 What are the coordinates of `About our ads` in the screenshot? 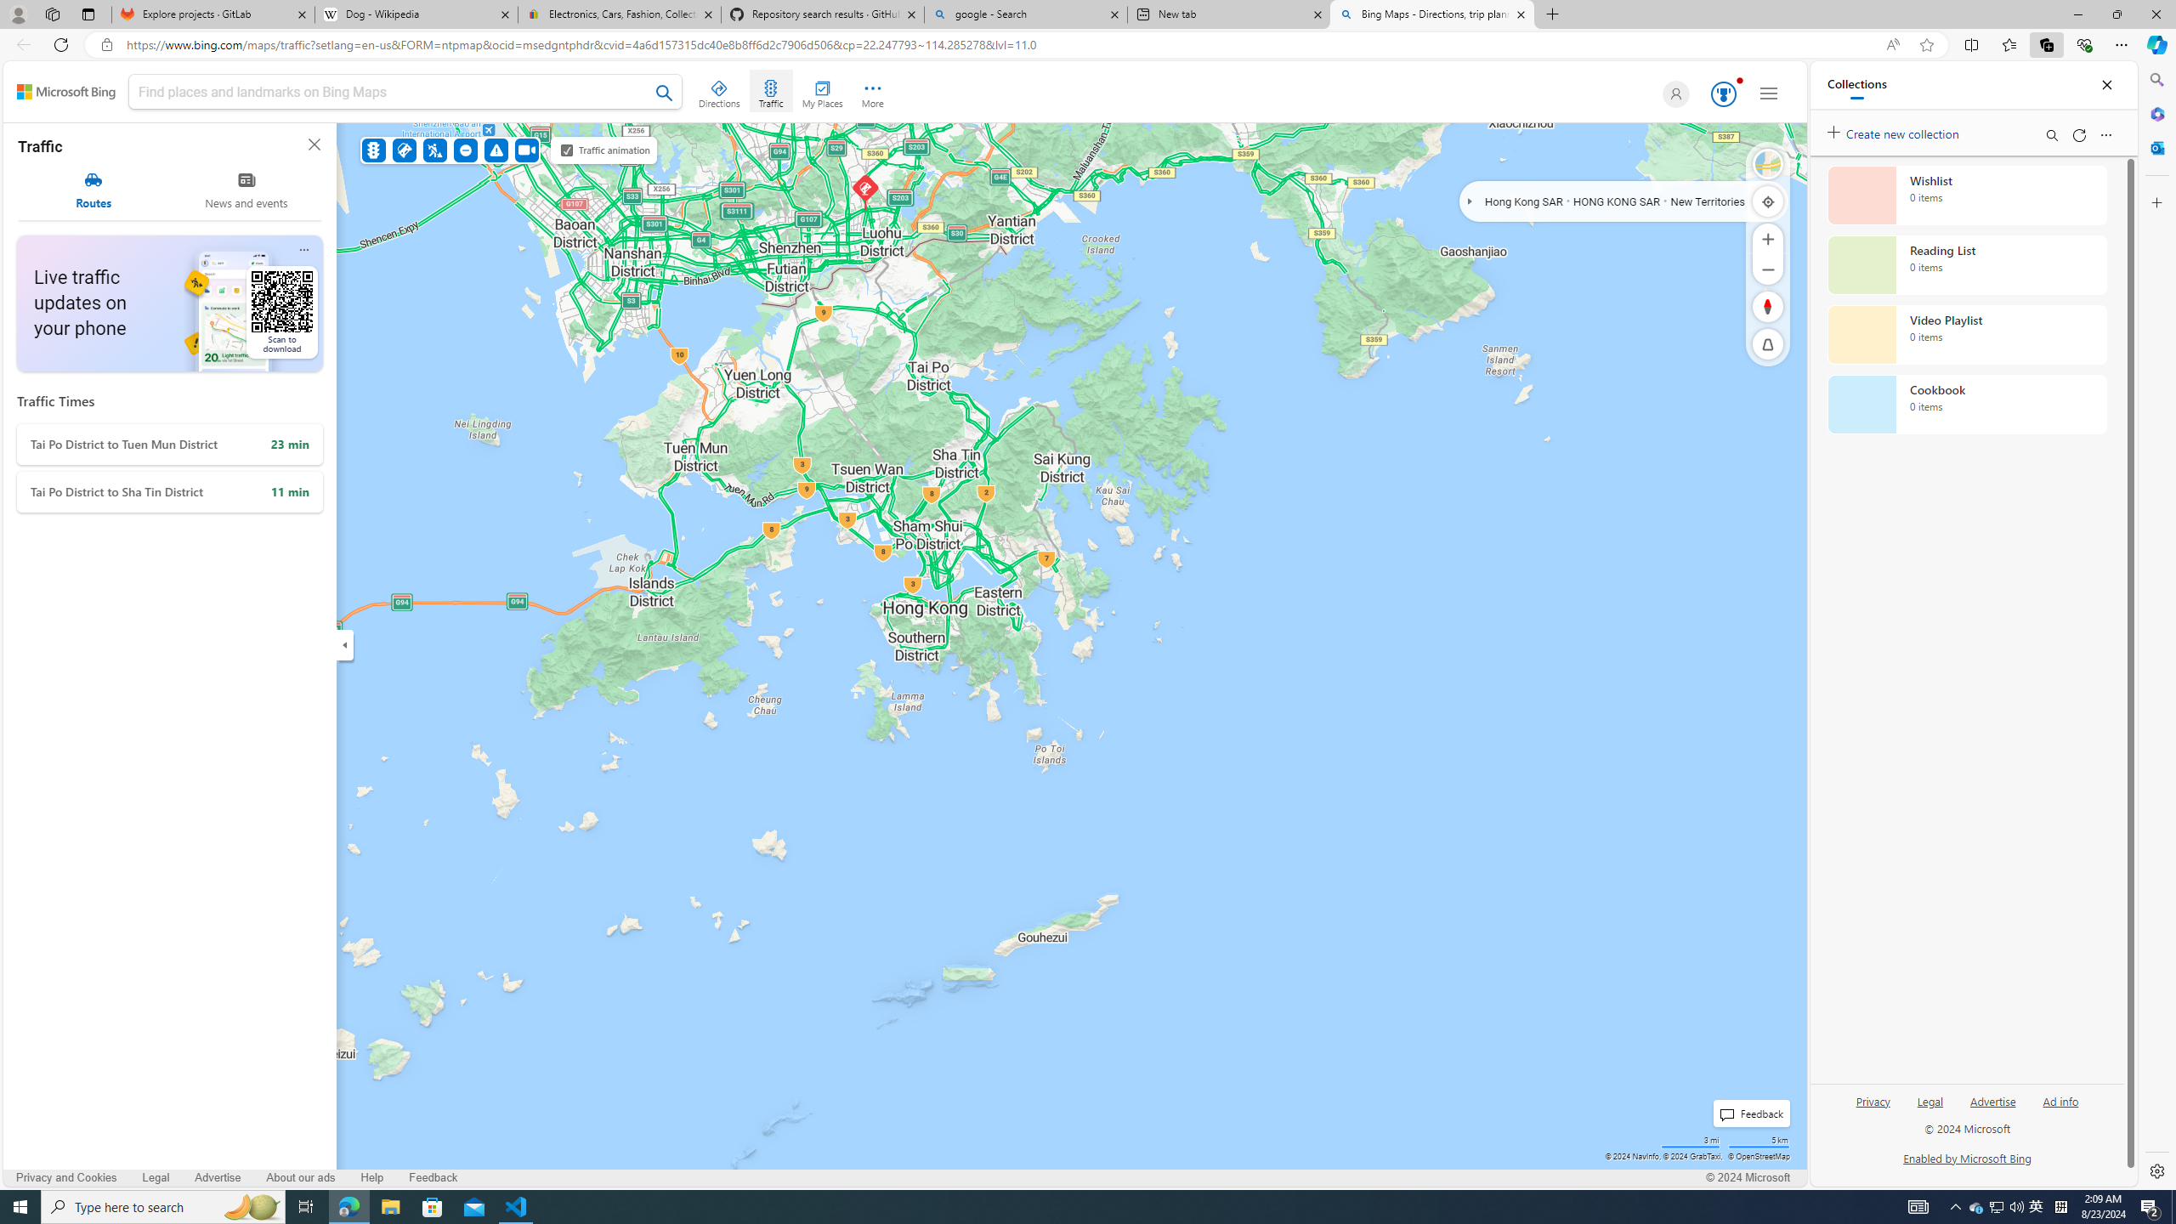 It's located at (299, 1178).